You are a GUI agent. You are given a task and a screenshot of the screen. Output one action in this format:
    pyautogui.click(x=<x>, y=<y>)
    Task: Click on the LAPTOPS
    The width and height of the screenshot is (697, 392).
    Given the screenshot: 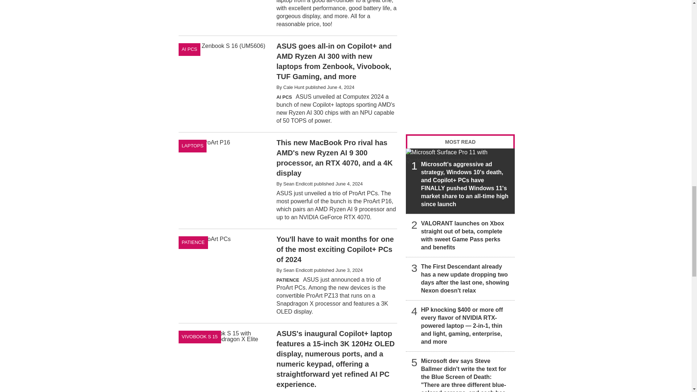 What is the action you would take?
    pyautogui.click(x=192, y=146)
    